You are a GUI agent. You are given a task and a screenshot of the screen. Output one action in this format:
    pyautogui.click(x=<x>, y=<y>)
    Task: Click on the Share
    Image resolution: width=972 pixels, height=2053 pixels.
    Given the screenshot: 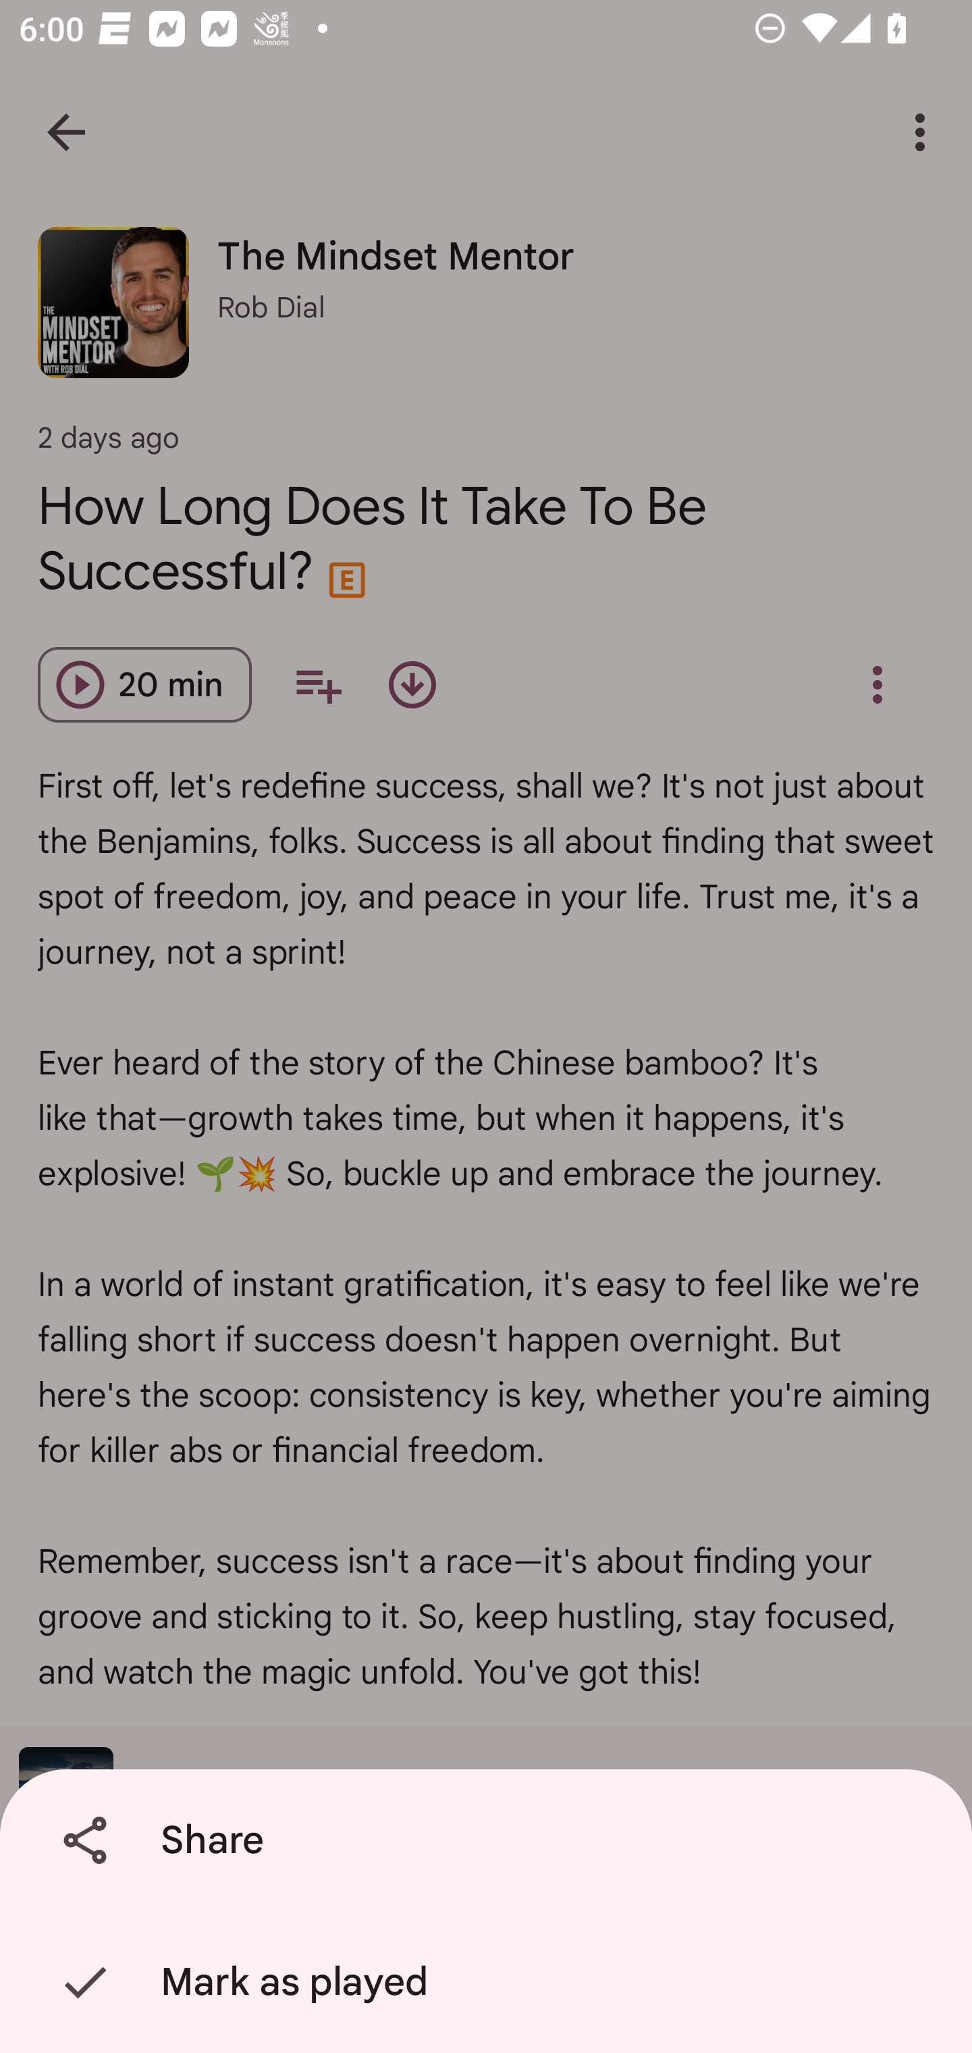 What is the action you would take?
    pyautogui.click(x=491, y=1840)
    